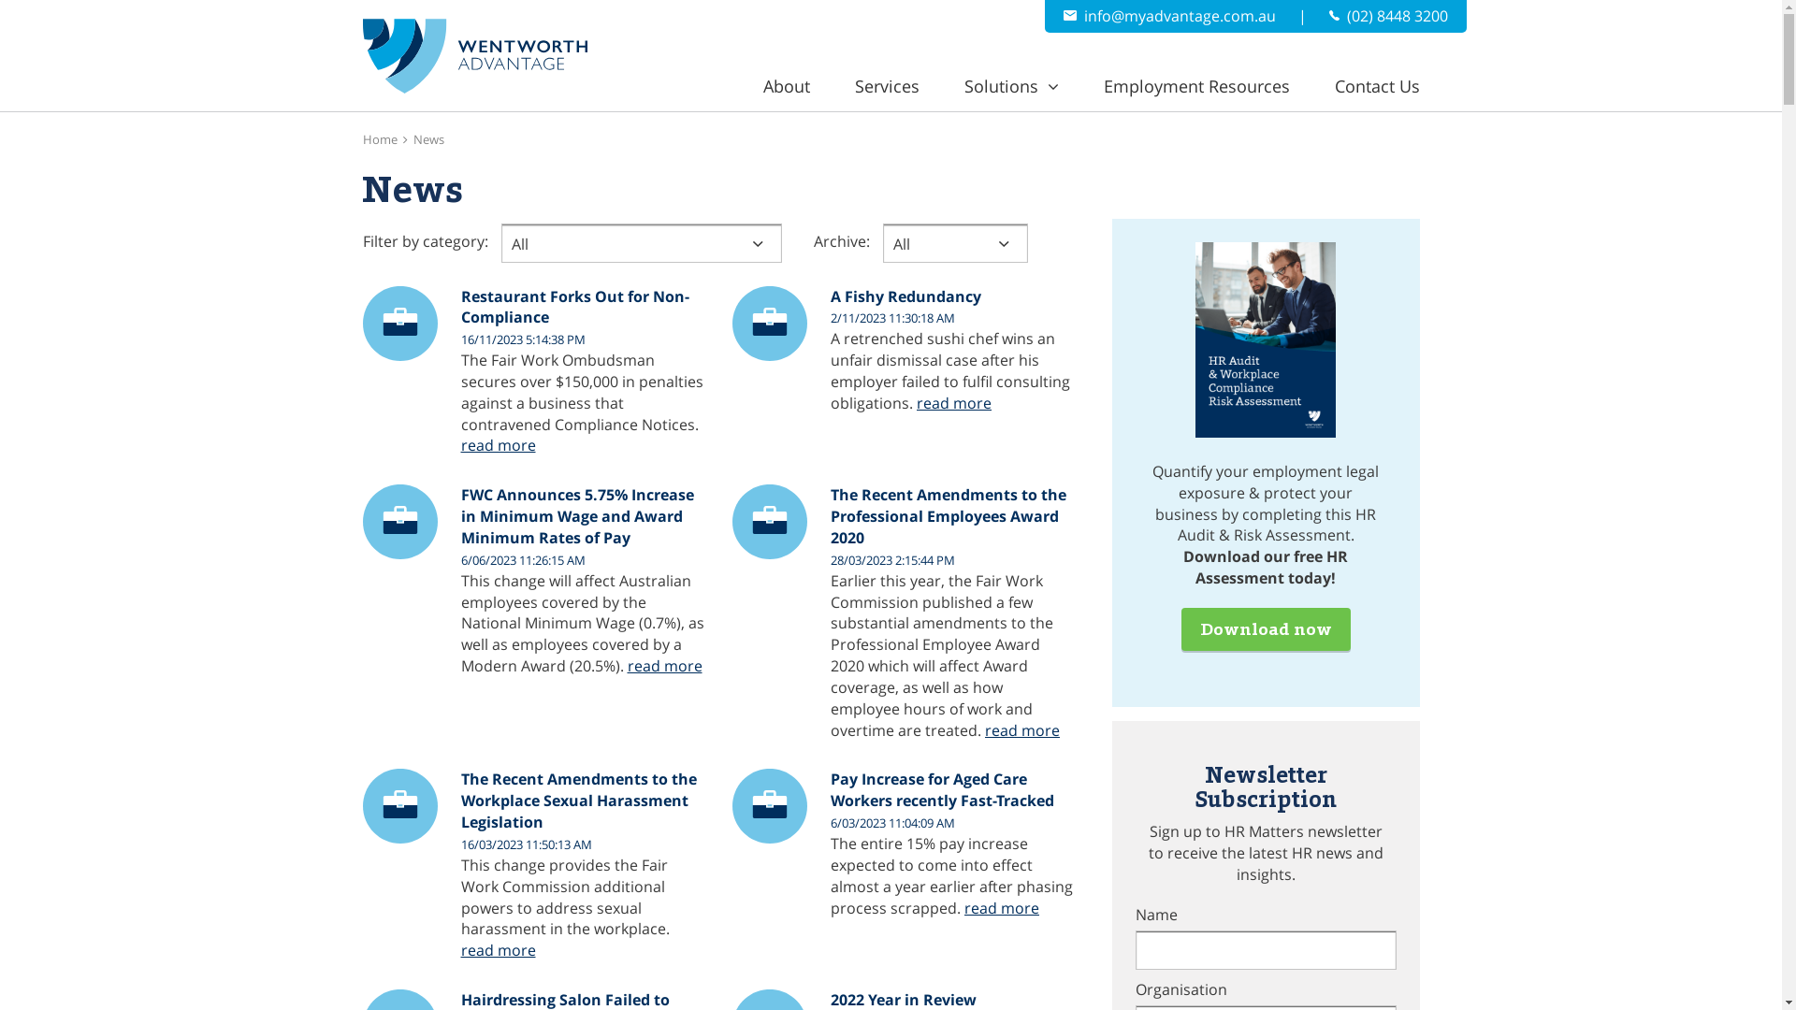  Describe the element at coordinates (952, 297) in the screenshot. I see `A Fishy Redundancy` at that location.